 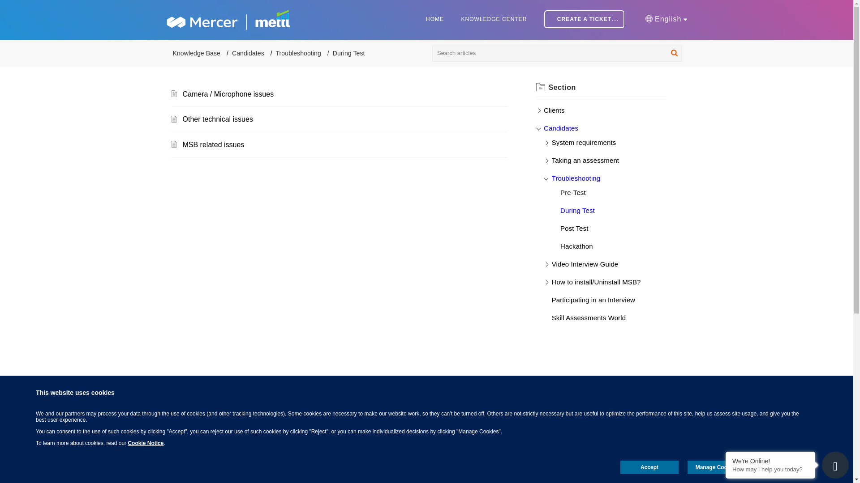 I want to click on English, so click(x=666, y=19).